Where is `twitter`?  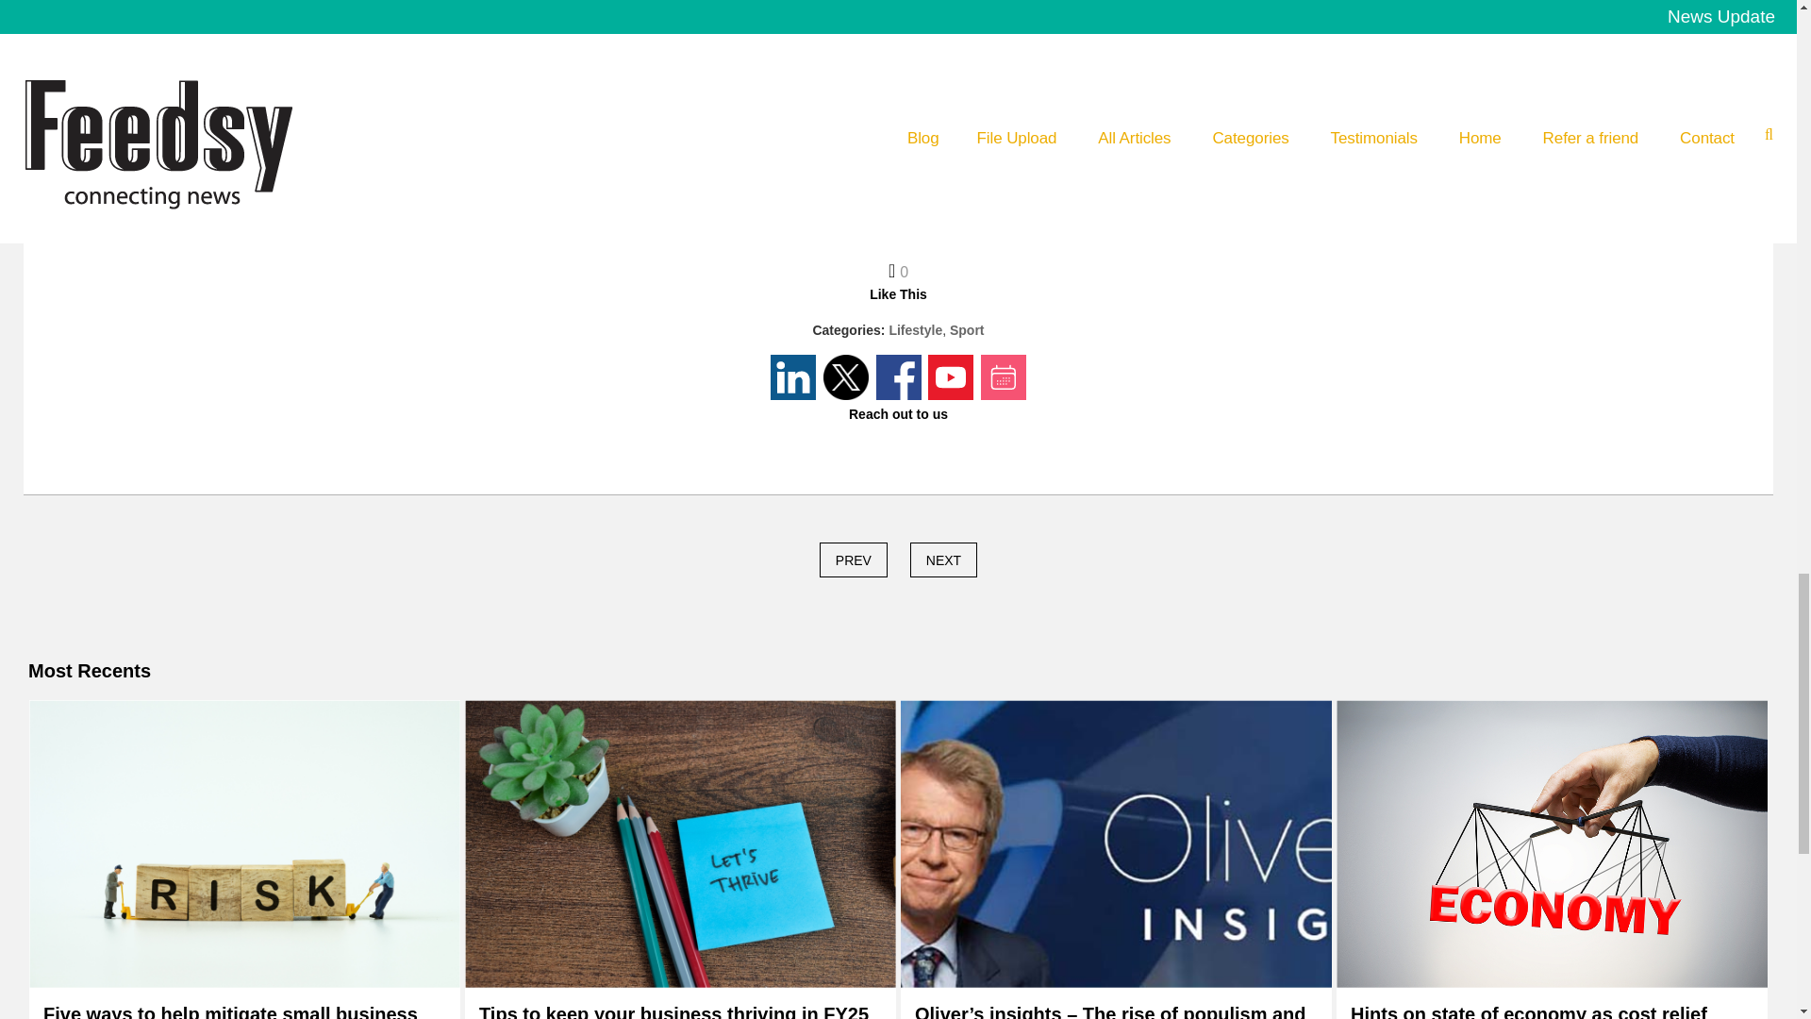 twitter is located at coordinates (872, 200).